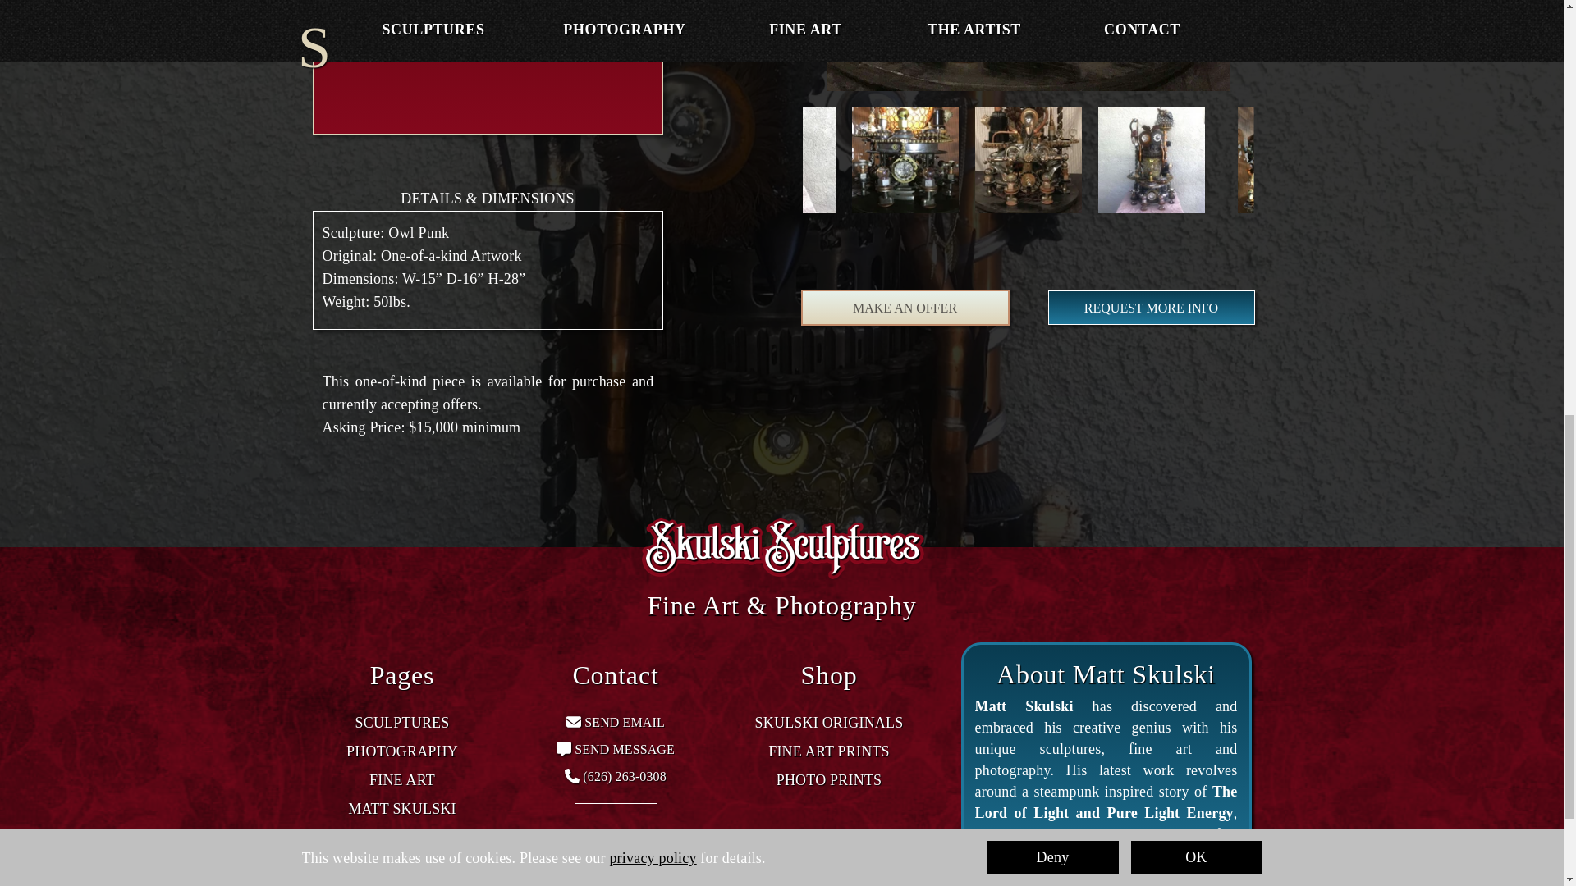  What do you see at coordinates (829, 722) in the screenshot?
I see `SKULSKI ORIGINALS` at bounding box center [829, 722].